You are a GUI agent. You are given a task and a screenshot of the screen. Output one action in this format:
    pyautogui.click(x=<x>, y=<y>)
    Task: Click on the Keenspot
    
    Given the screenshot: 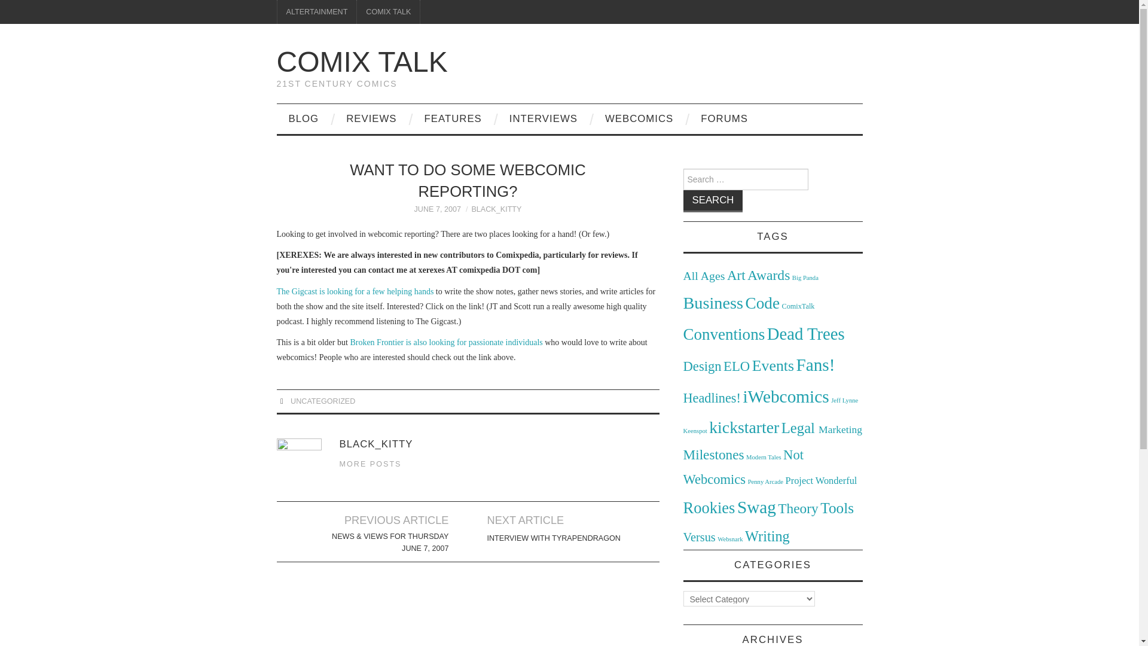 What is the action you would take?
    pyautogui.click(x=695, y=431)
    